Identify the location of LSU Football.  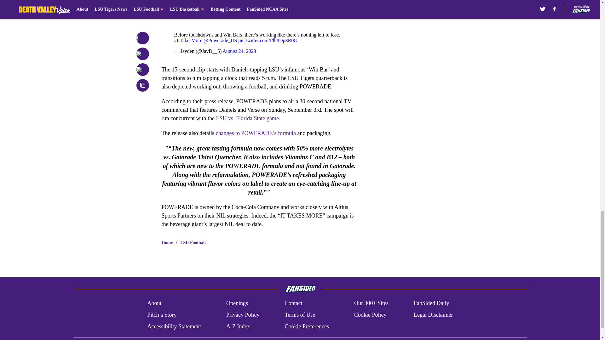
(193, 242).